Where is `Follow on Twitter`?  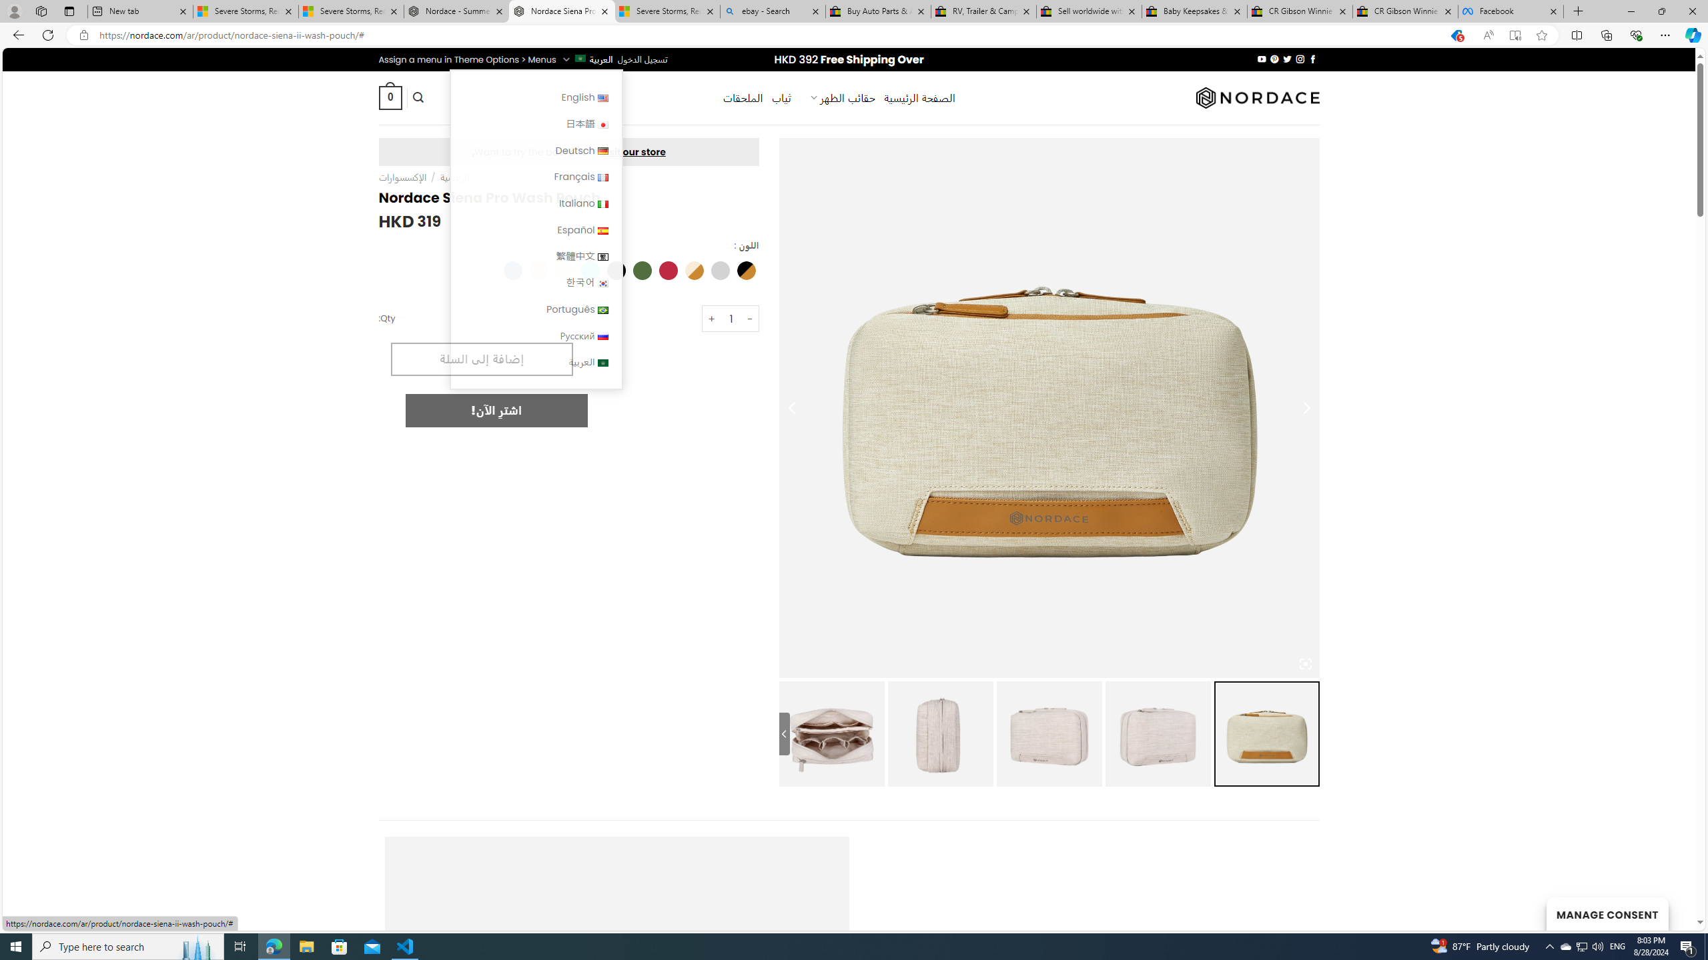 Follow on Twitter is located at coordinates (1286, 59).